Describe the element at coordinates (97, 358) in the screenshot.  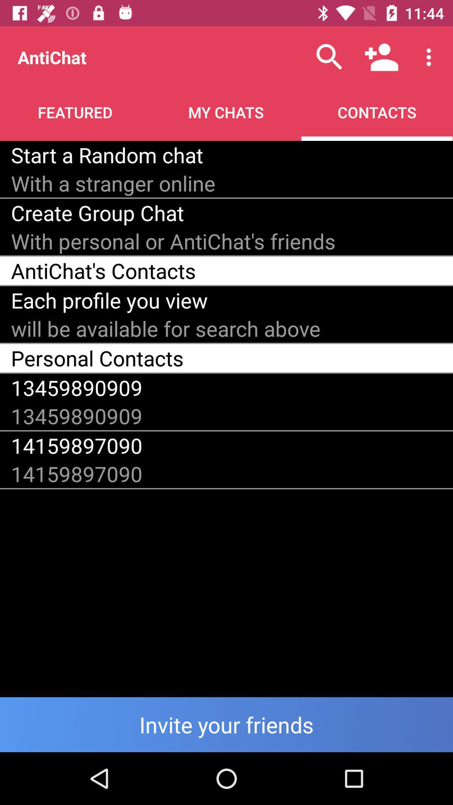
I see `turn off item above 13459890909 icon` at that location.